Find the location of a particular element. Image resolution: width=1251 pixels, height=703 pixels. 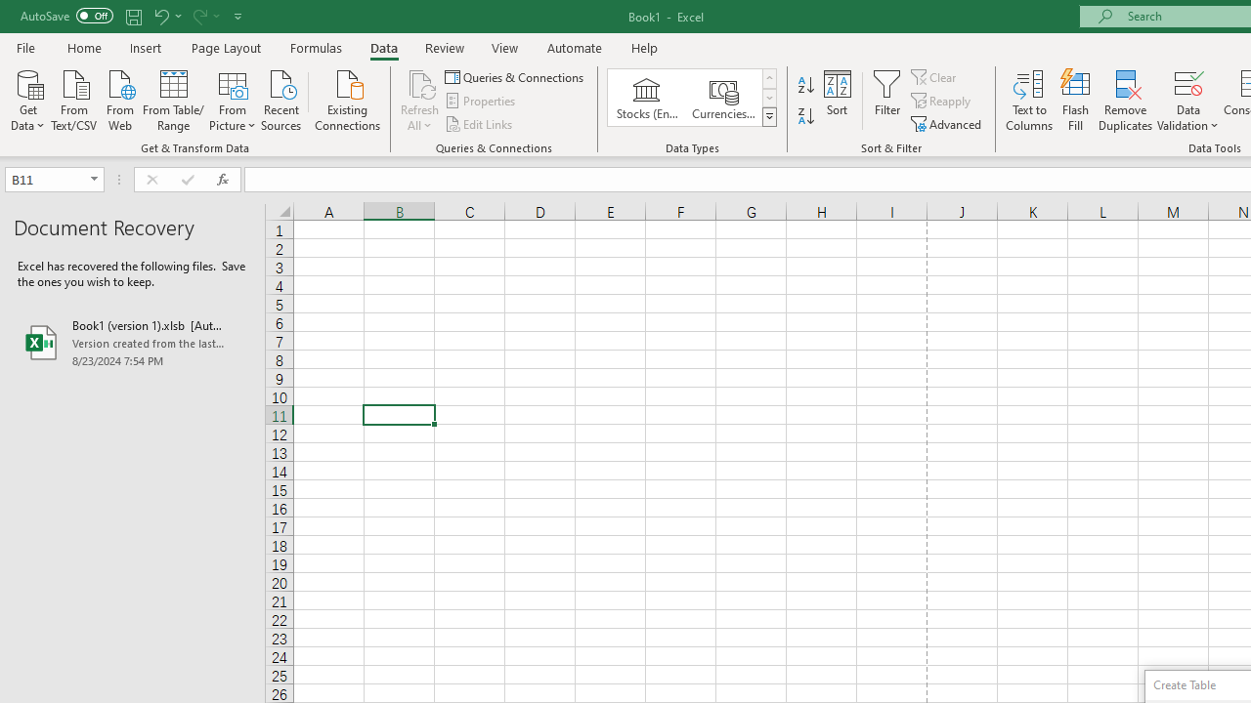

Queries & Connections is located at coordinates (516, 76).